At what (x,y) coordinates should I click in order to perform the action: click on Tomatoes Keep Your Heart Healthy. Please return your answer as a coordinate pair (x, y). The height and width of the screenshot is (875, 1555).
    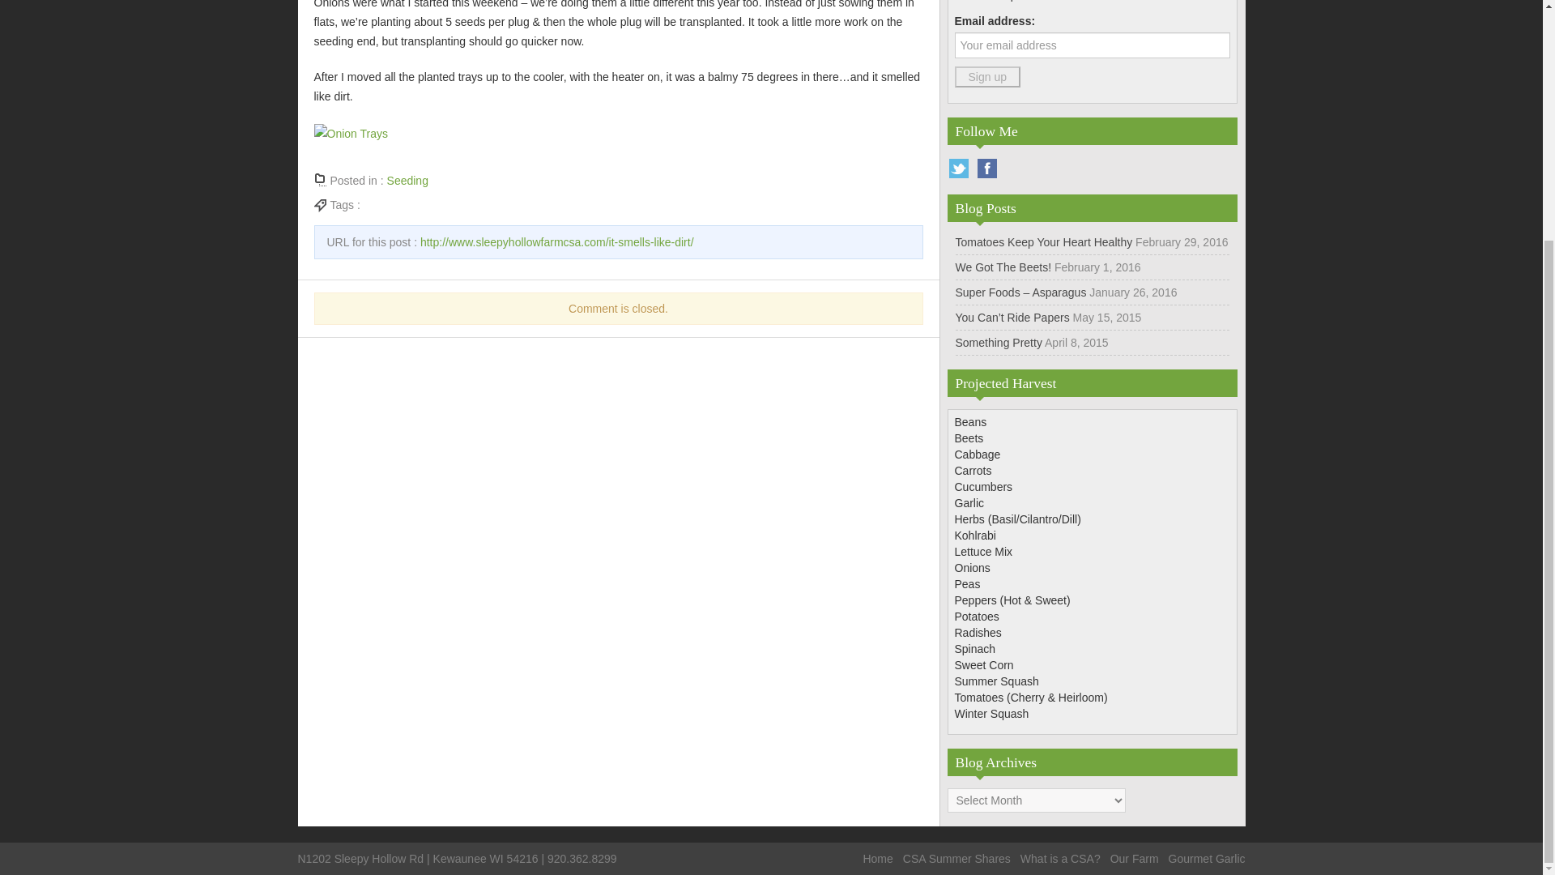
    Looking at the image, I should click on (1045, 241).